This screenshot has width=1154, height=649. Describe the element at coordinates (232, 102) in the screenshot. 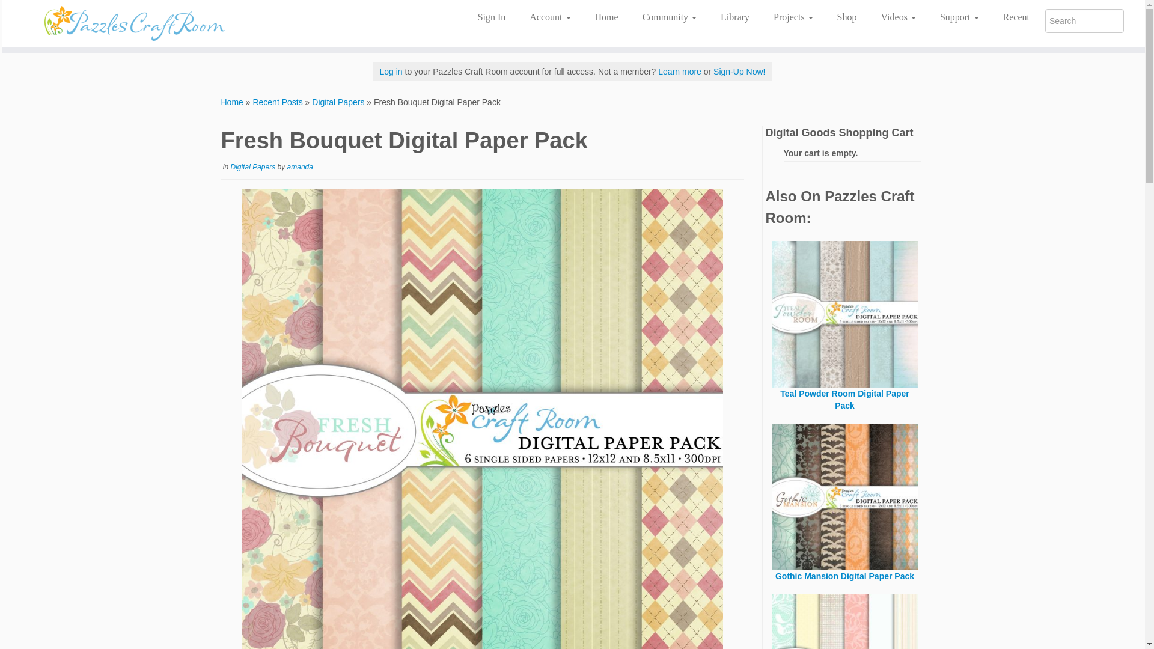

I see `Pazzles Craft Room` at that location.